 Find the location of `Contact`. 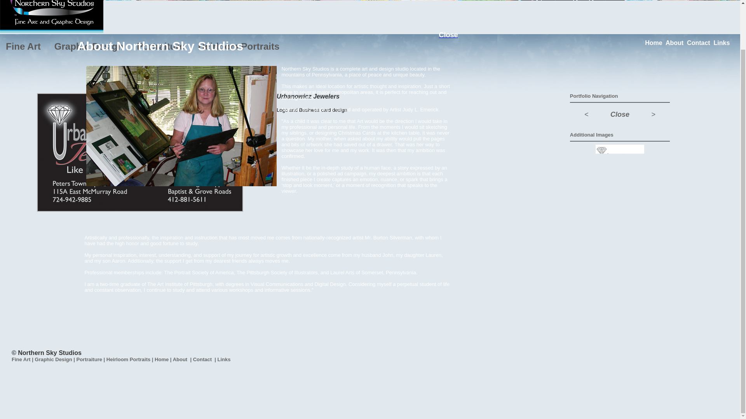

Contact is located at coordinates (699, 43).